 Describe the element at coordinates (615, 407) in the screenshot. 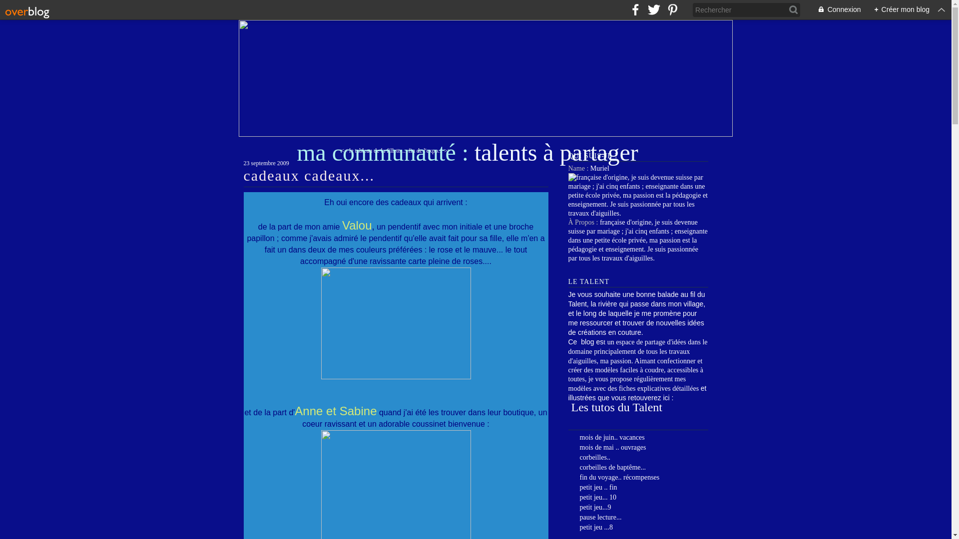

I see ` Les tutos du Talent` at that location.